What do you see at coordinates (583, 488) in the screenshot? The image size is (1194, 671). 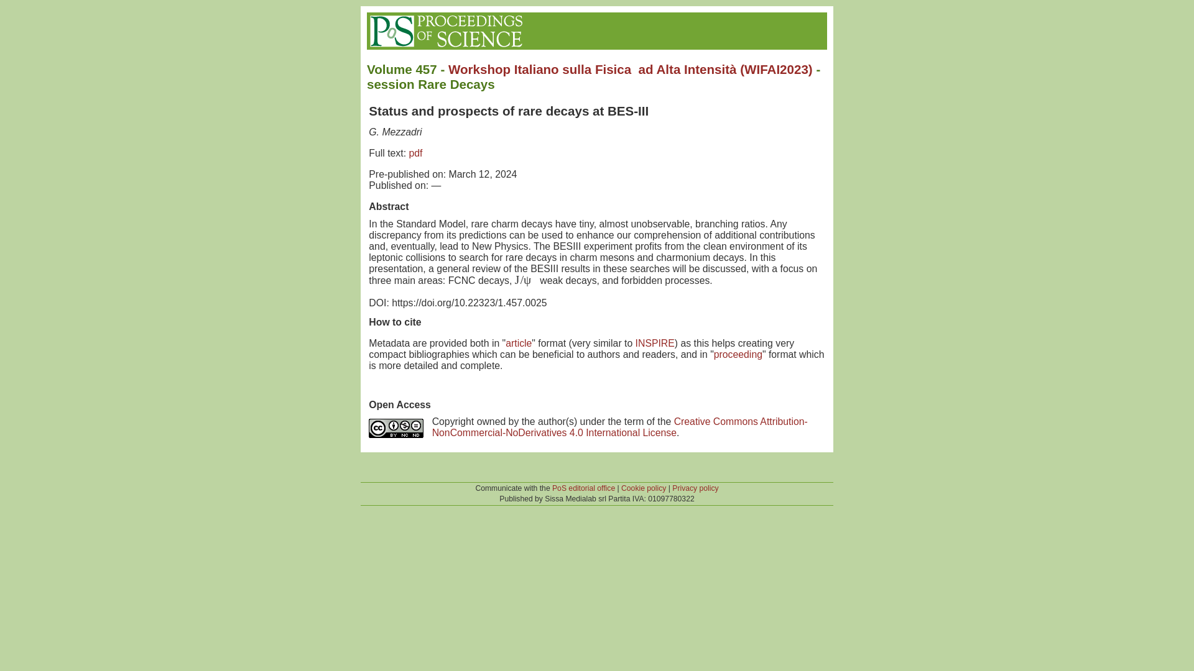 I see `PoS editorial office` at bounding box center [583, 488].